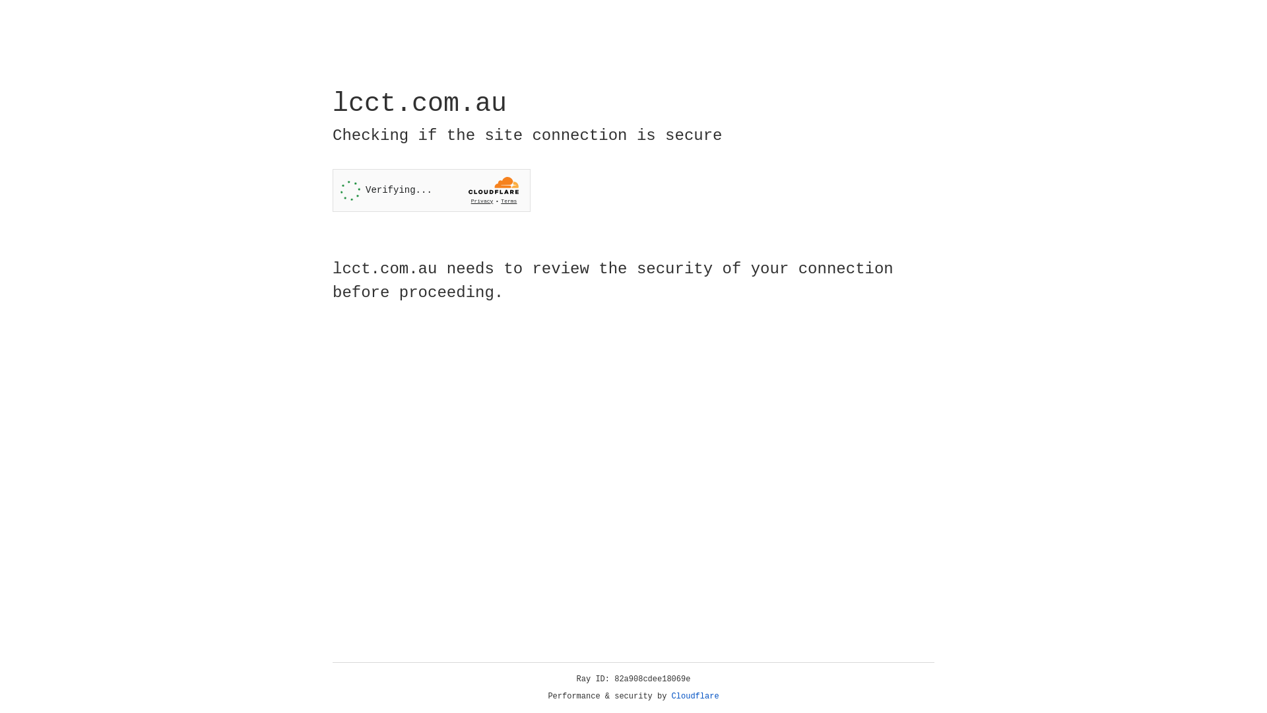 The image size is (1267, 713). What do you see at coordinates (696, 696) in the screenshot?
I see `Cloudflare` at bounding box center [696, 696].